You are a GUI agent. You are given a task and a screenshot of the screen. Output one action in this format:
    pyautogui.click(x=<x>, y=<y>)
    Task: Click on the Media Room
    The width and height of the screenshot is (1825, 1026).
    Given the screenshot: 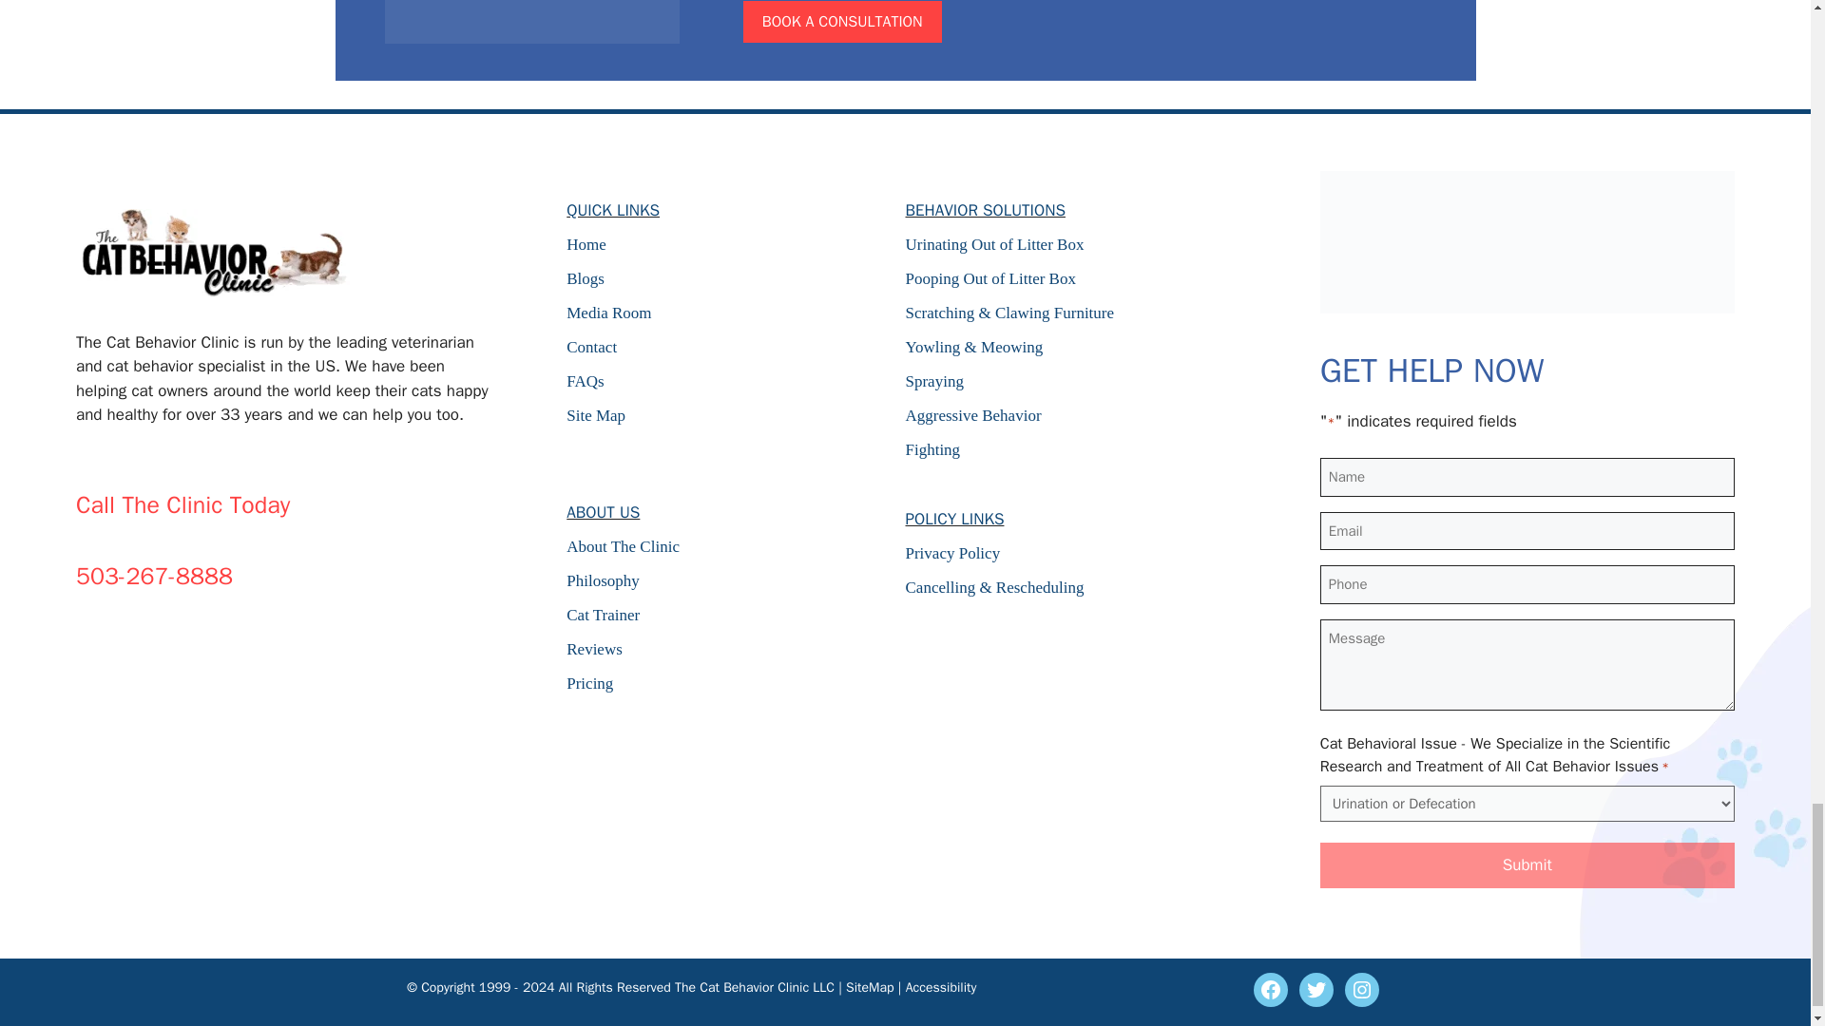 What is the action you would take?
    pyautogui.click(x=736, y=313)
    